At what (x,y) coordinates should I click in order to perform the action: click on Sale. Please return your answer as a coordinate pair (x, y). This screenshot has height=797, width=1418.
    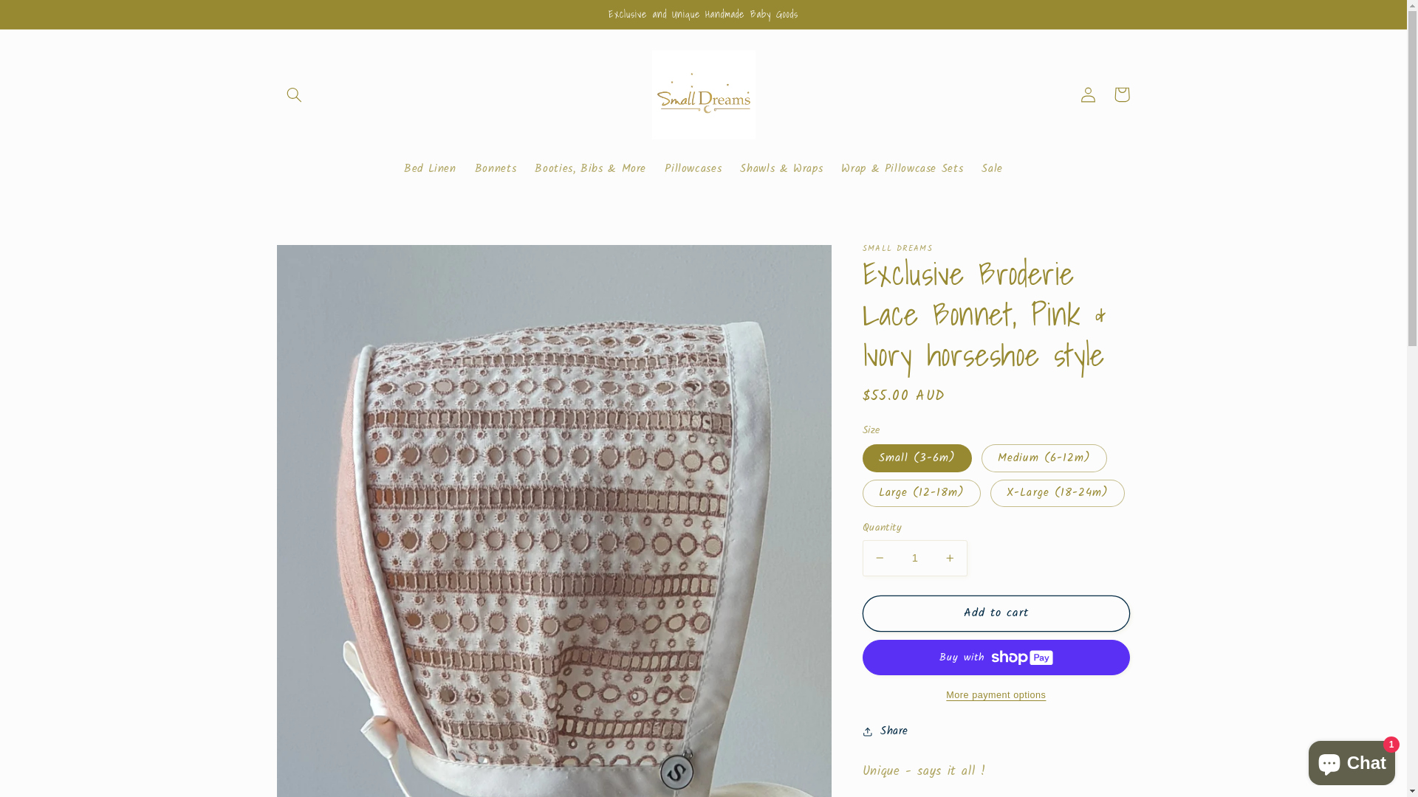
    Looking at the image, I should click on (993, 170).